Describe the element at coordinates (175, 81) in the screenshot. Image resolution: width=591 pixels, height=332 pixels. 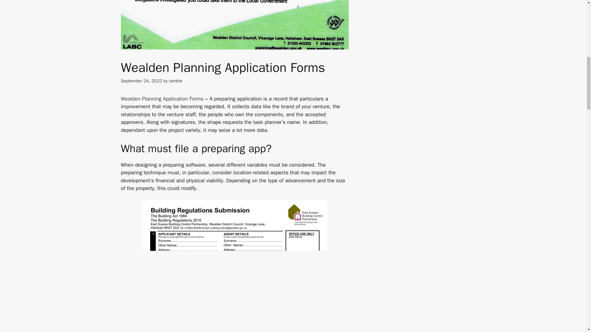
I see `tamble` at that location.